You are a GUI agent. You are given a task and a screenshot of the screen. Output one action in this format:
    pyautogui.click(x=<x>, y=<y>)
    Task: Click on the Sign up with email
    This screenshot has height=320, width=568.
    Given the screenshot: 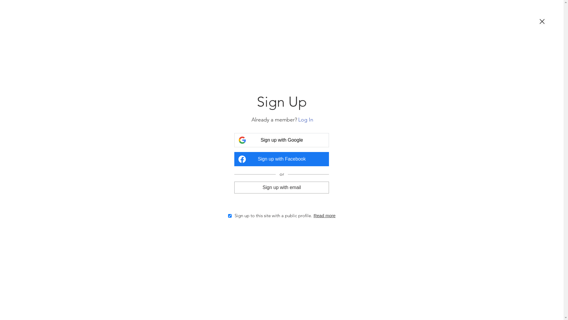 What is the action you would take?
    pyautogui.click(x=282, y=187)
    